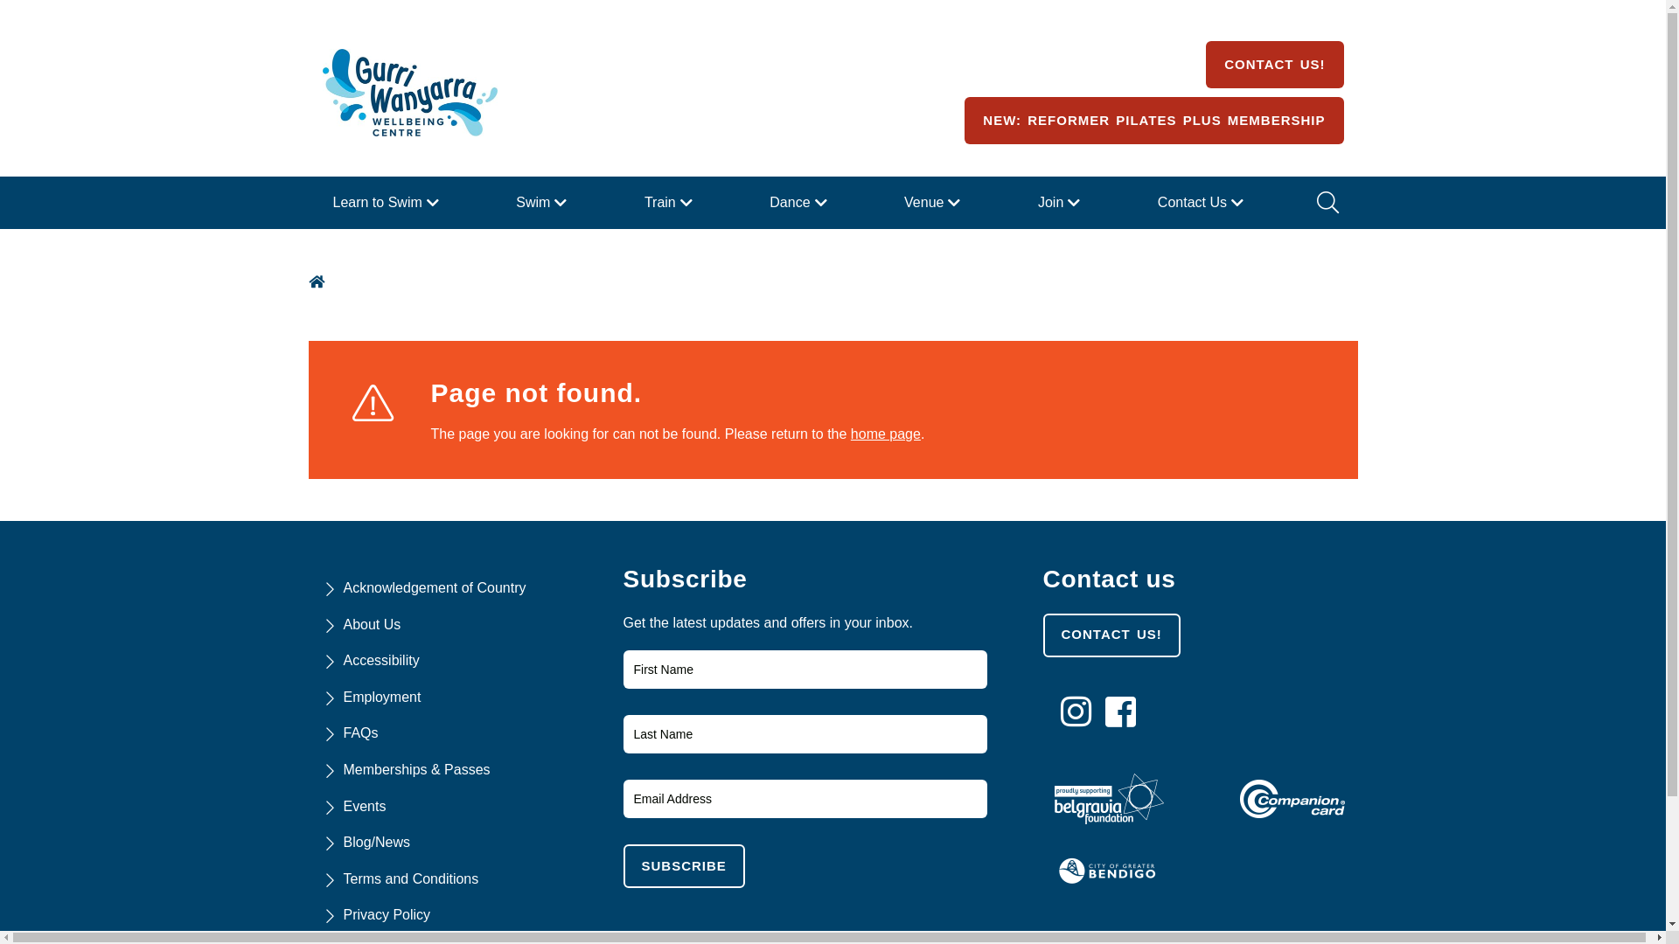  What do you see at coordinates (671, 203) in the screenshot?
I see `Train` at bounding box center [671, 203].